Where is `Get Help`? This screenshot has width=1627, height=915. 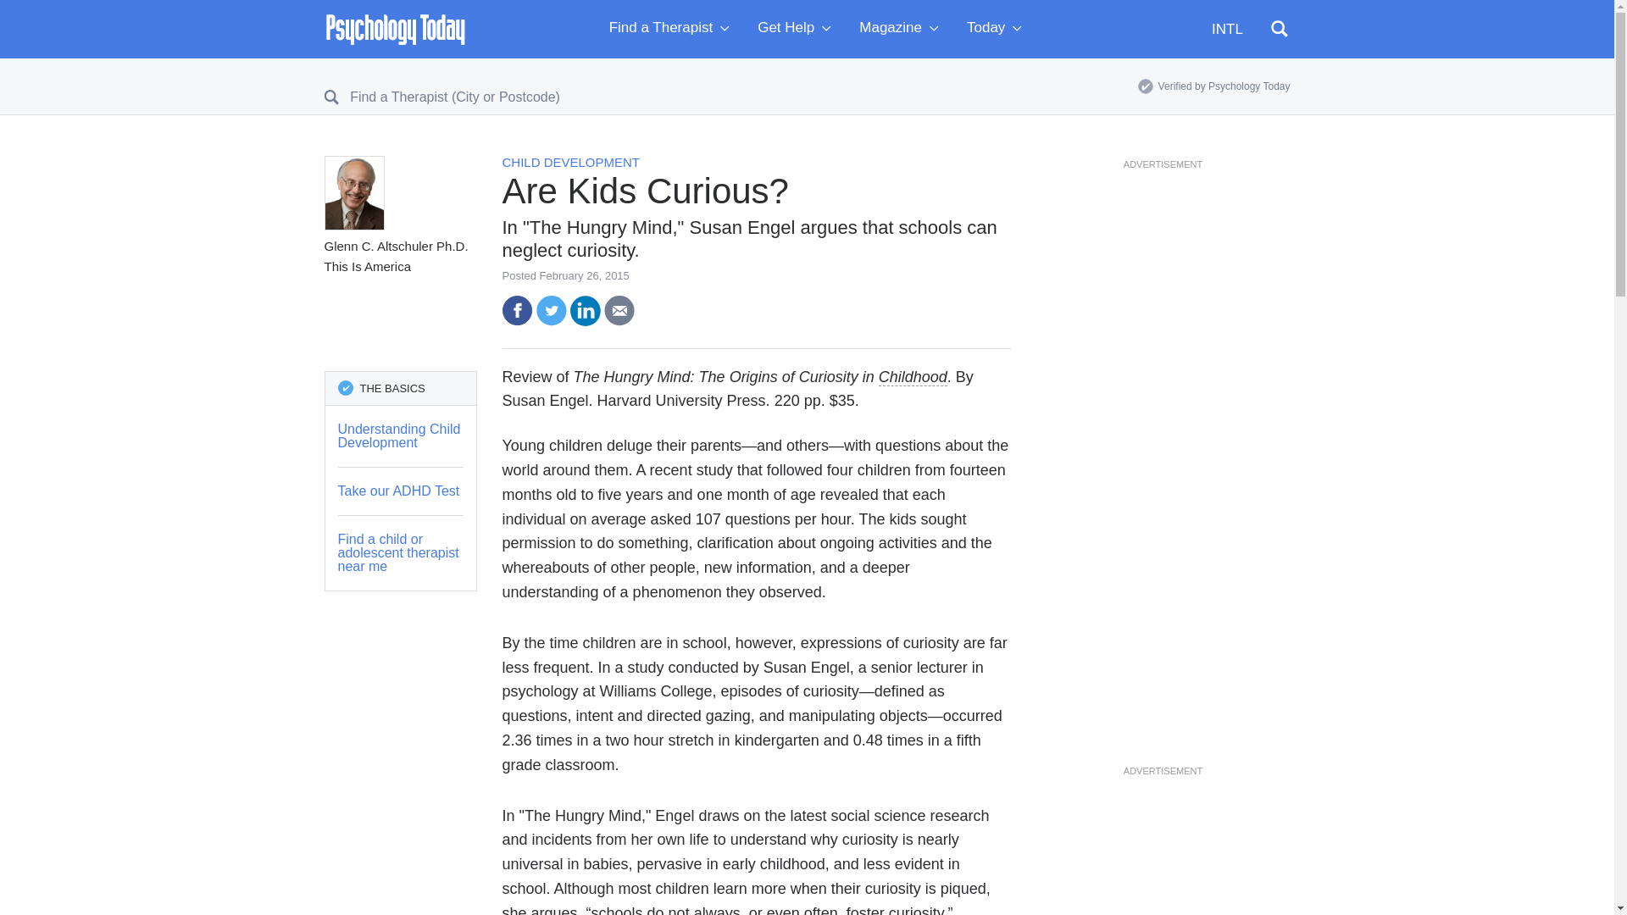 Get Help is located at coordinates (798, 29).